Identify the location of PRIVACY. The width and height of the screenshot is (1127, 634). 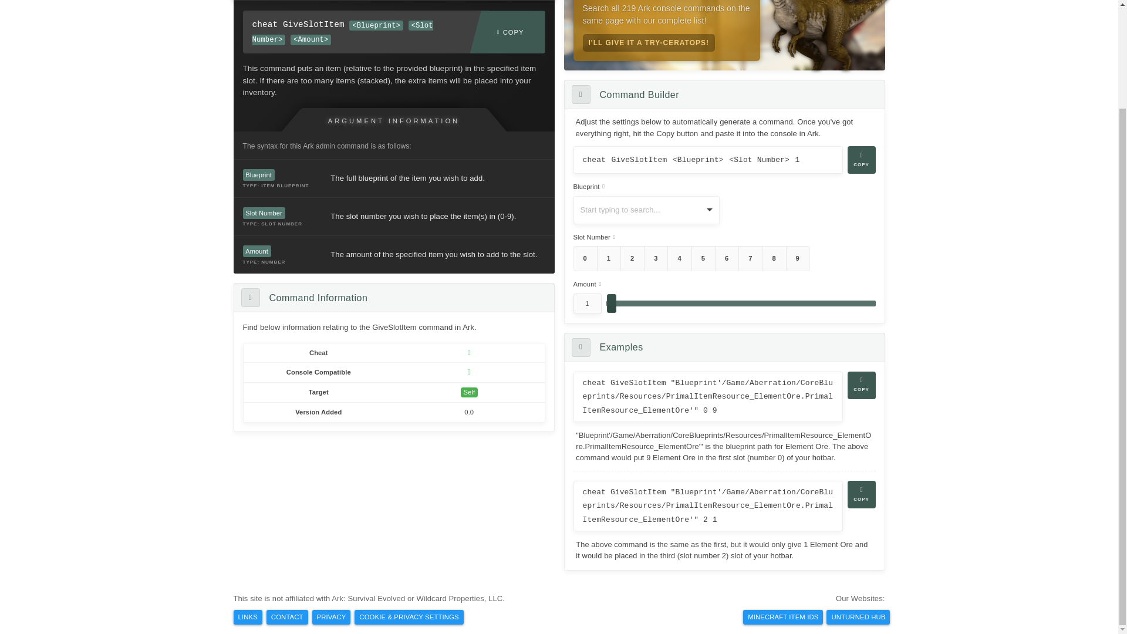
(331, 616).